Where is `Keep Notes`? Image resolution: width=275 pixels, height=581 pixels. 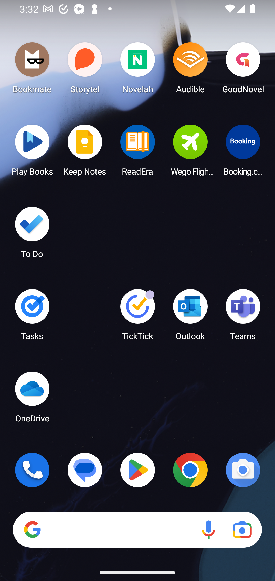
Keep Notes is located at coordinates (85, 152).